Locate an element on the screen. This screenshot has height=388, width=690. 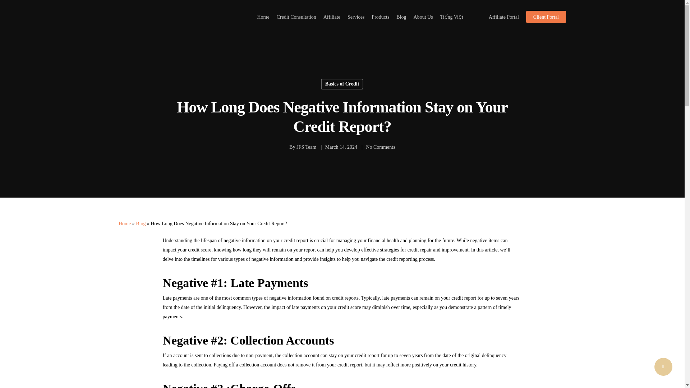
About Us is located at coordinates (423, 17).